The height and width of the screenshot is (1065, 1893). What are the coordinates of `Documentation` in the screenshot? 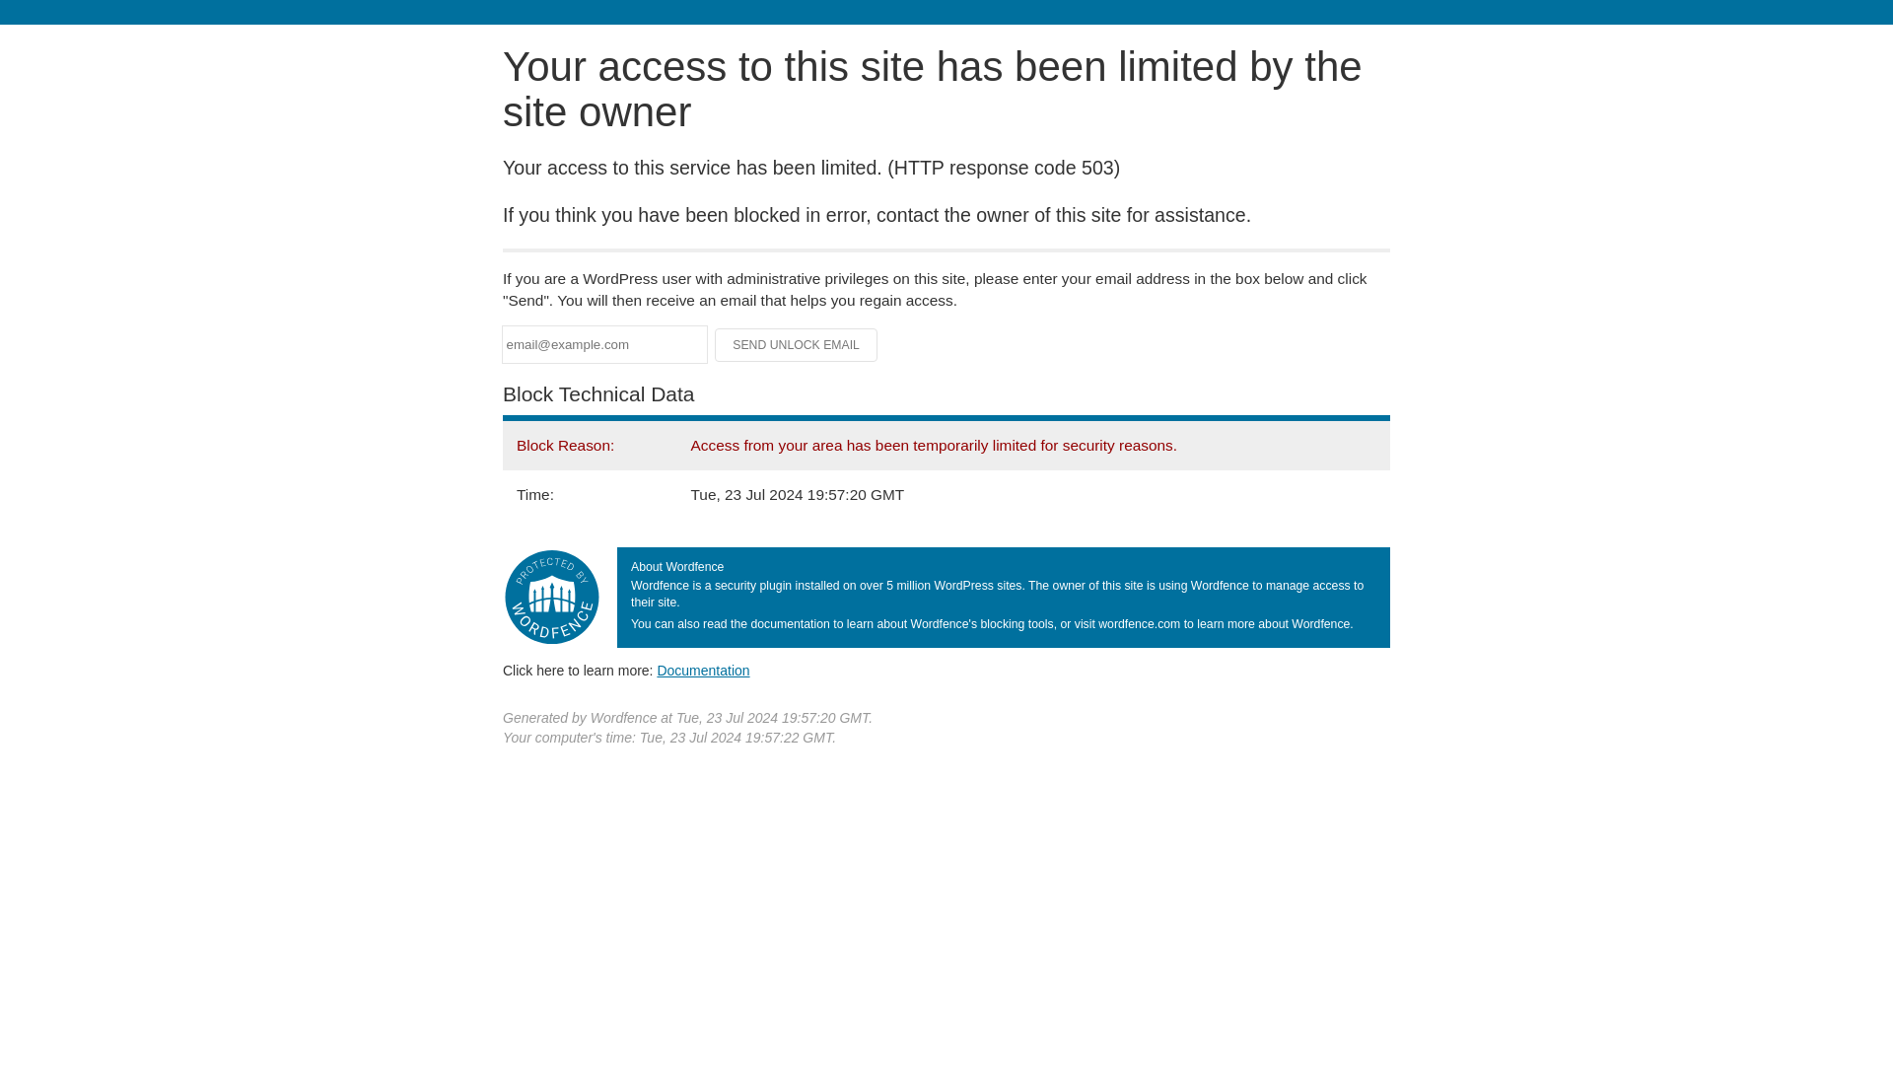 It's located at (703, 670).